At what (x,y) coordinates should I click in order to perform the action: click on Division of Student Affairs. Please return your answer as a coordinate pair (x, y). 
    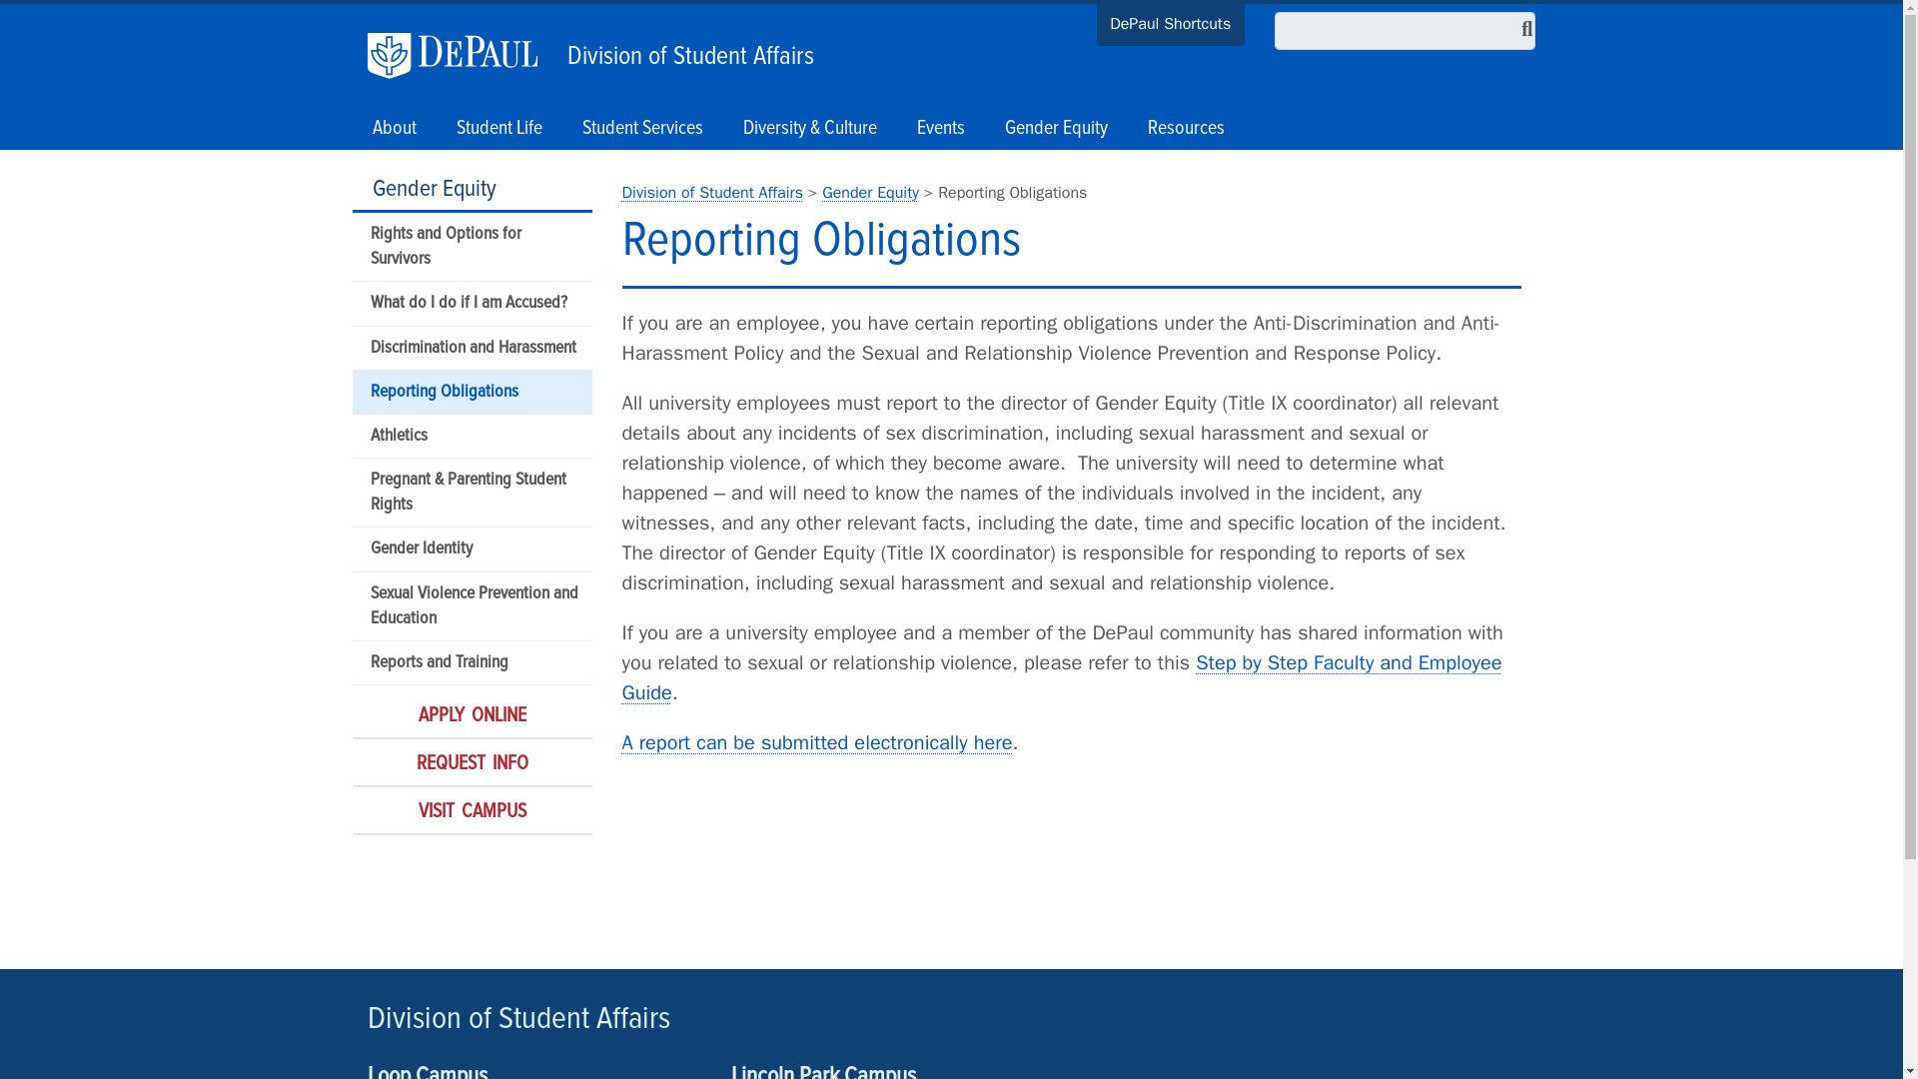
    Looking at the image, I should click on (685, 52).